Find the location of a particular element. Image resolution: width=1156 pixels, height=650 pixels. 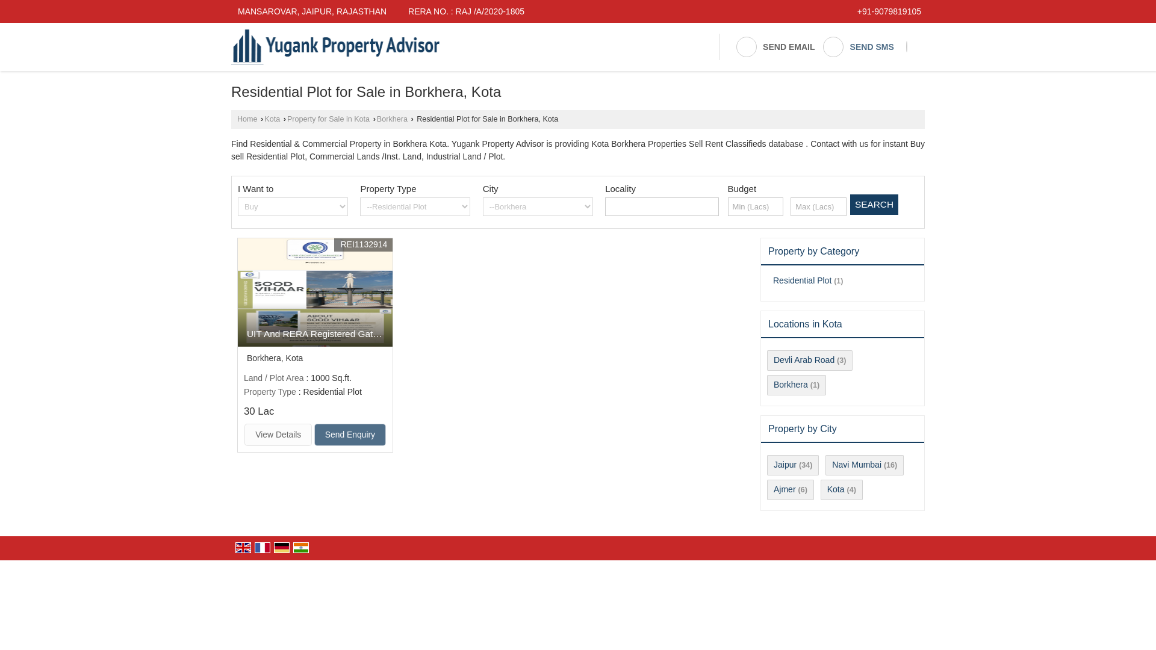

SEND EMAIL is located at coordinates (775, 47).